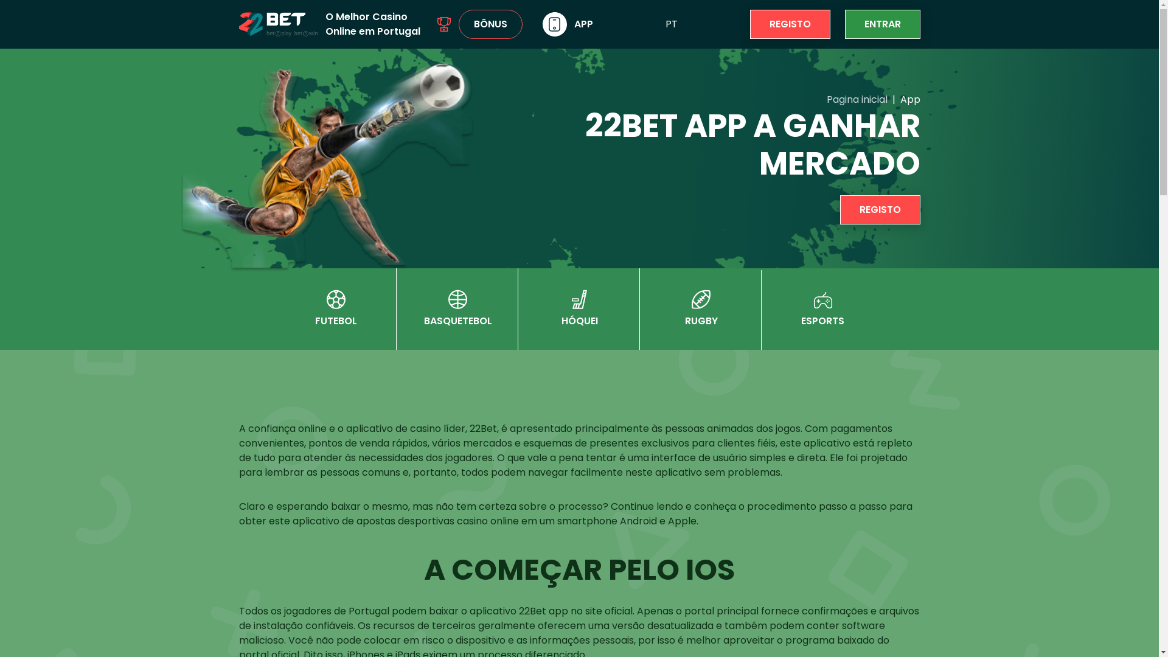 This screenshot has height=657, width=1168. I want to click on futebol, so click(336, 299).